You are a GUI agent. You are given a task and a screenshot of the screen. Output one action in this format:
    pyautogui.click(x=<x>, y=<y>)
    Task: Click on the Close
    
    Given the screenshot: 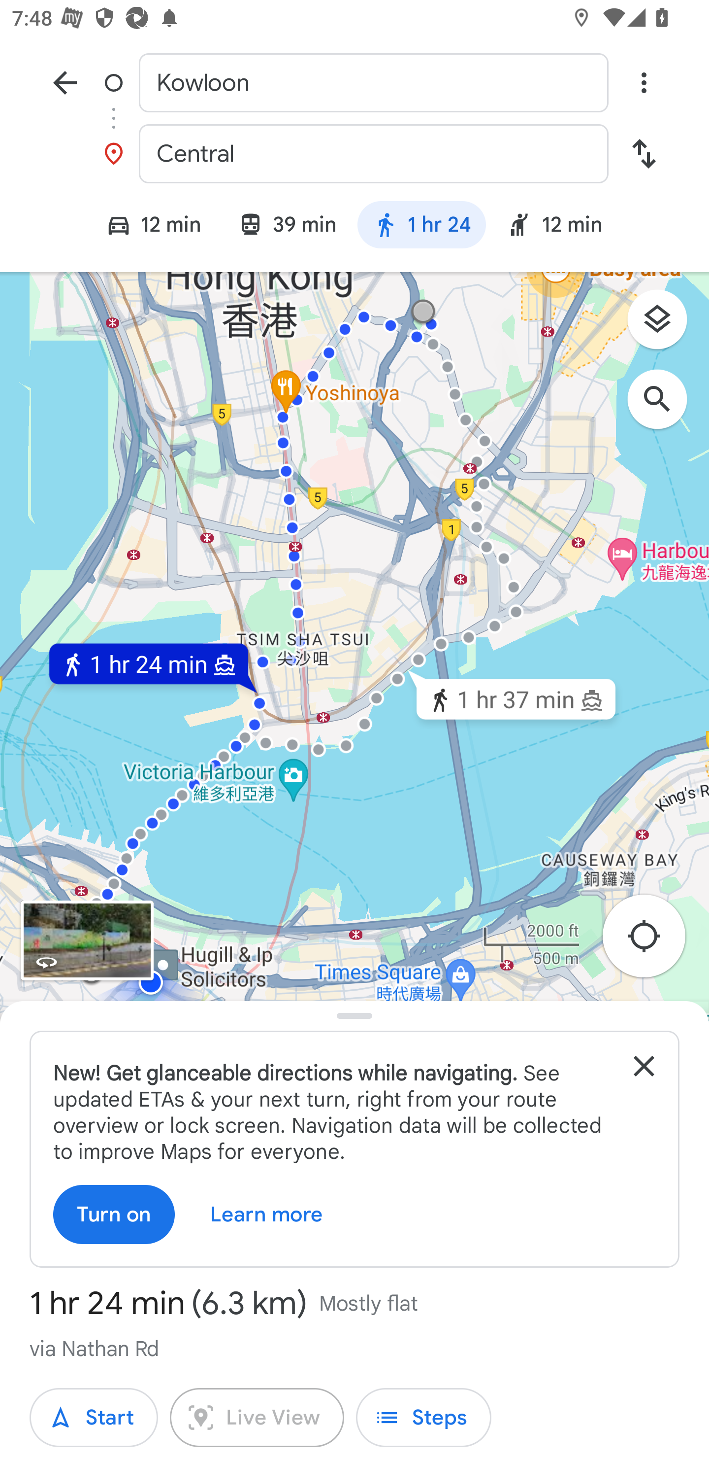 What is the action you would take?
    pyautogui.click(x=644, y=1066)
    